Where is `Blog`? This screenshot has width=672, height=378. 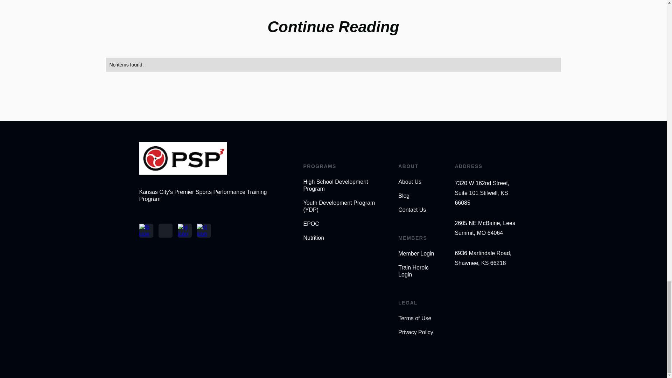 Blog is located at coordinates (419, 196).